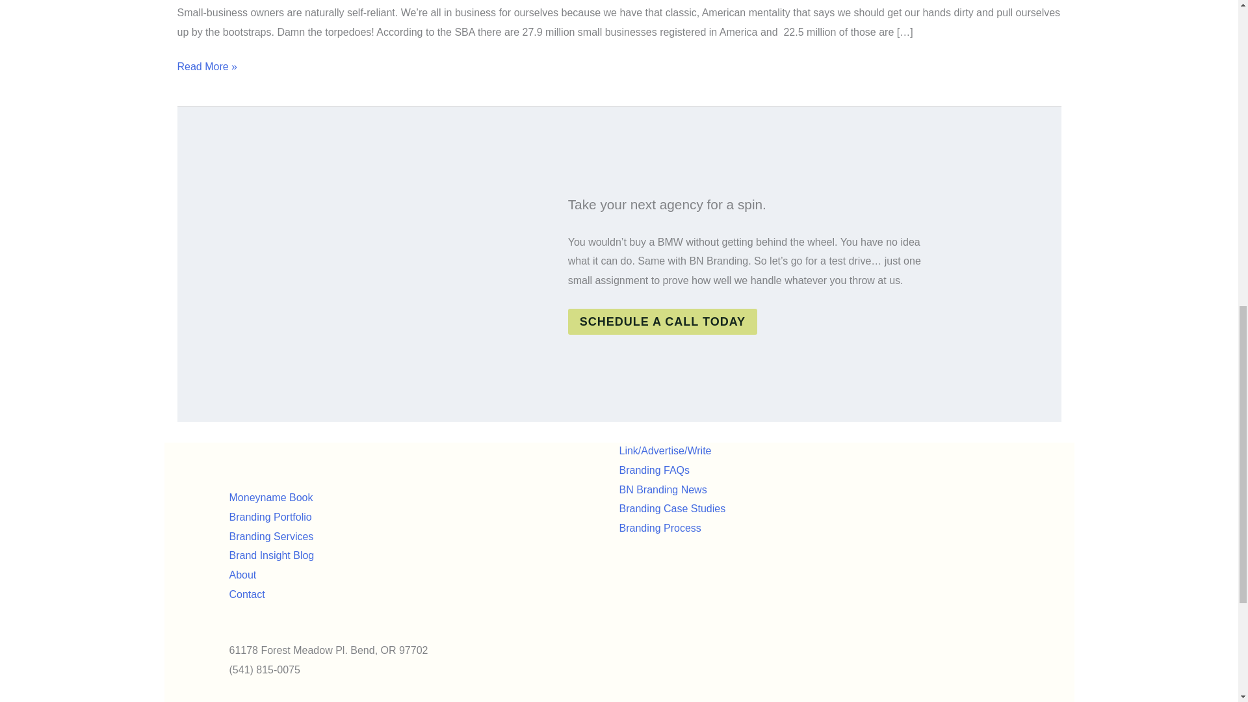 This screenshot has height=702, width=1248. What do you see at coordinates (271, 555) in the screenshot?
I see `Brand Insight Blog` at bounding box center [271, 555].